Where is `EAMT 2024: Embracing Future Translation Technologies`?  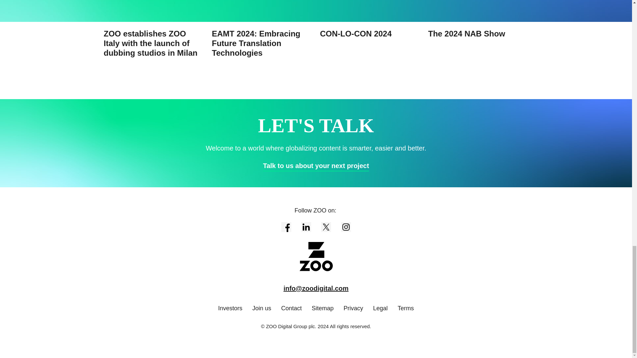 EAMT 2024: Embracing Future Translation Technologies is located at coordinates (261, 29).